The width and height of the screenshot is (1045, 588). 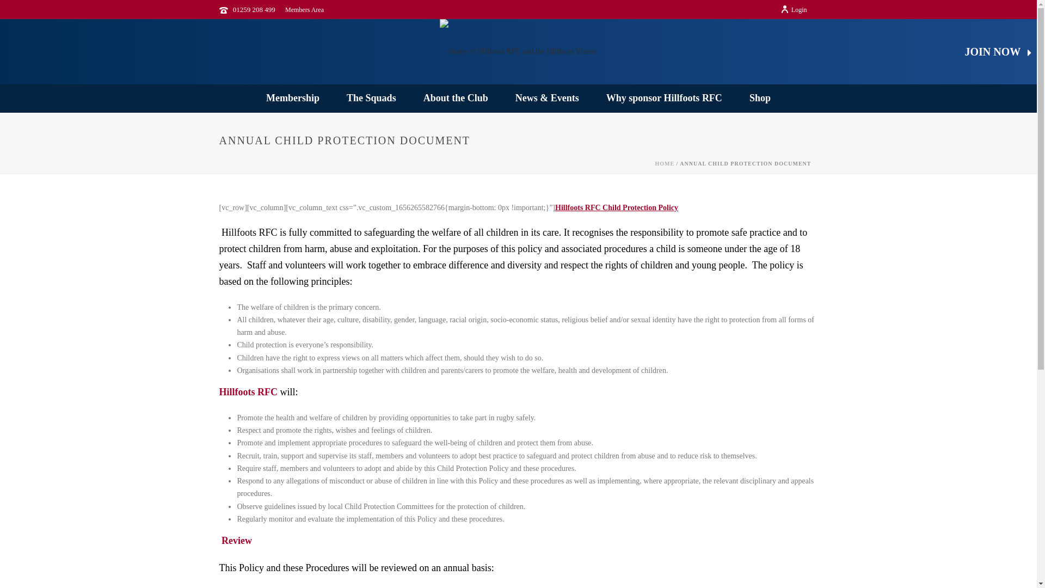 I want to click on Membership, so click(x=293, y=98).